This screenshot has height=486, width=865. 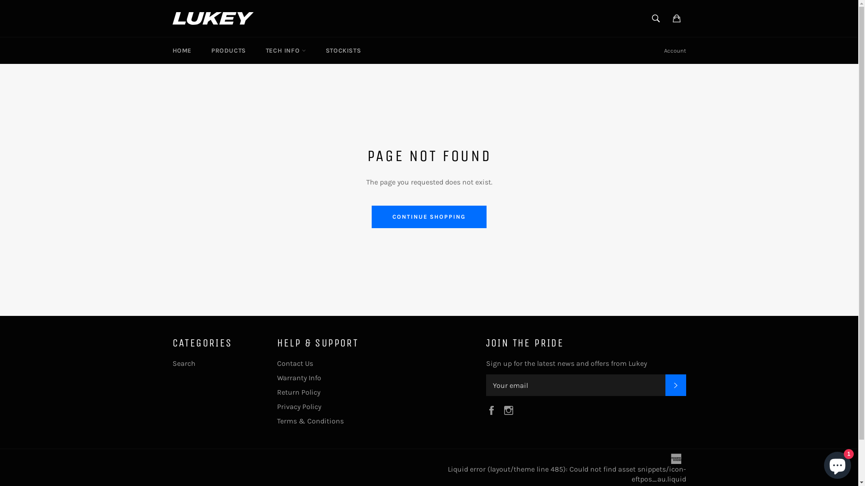 I want to click on PRODUCTS, so click(x=229, y=50).